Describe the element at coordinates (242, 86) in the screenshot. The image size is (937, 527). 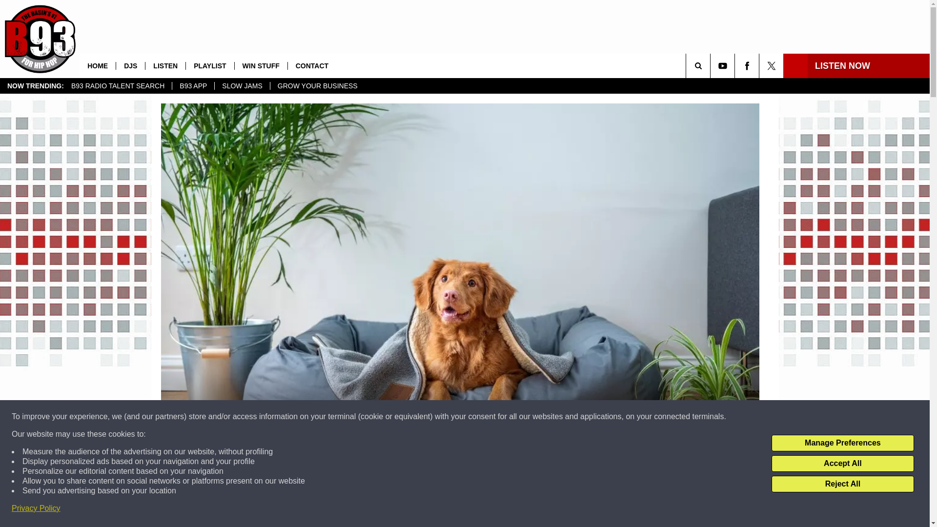
I see `SLOW JAMS` at that location.